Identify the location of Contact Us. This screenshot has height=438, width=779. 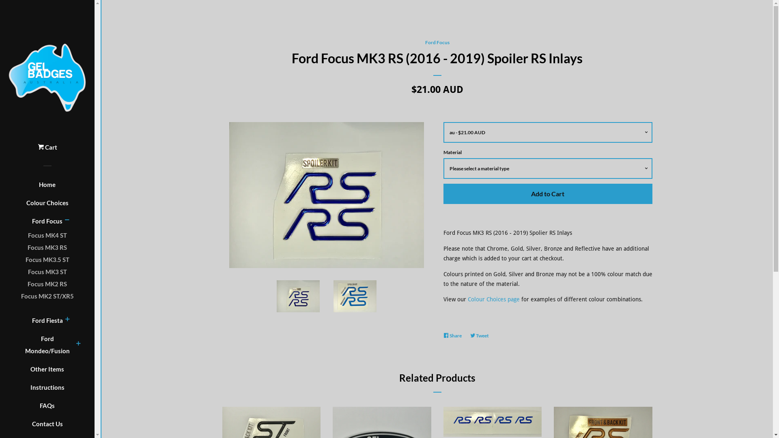
(47, 427).